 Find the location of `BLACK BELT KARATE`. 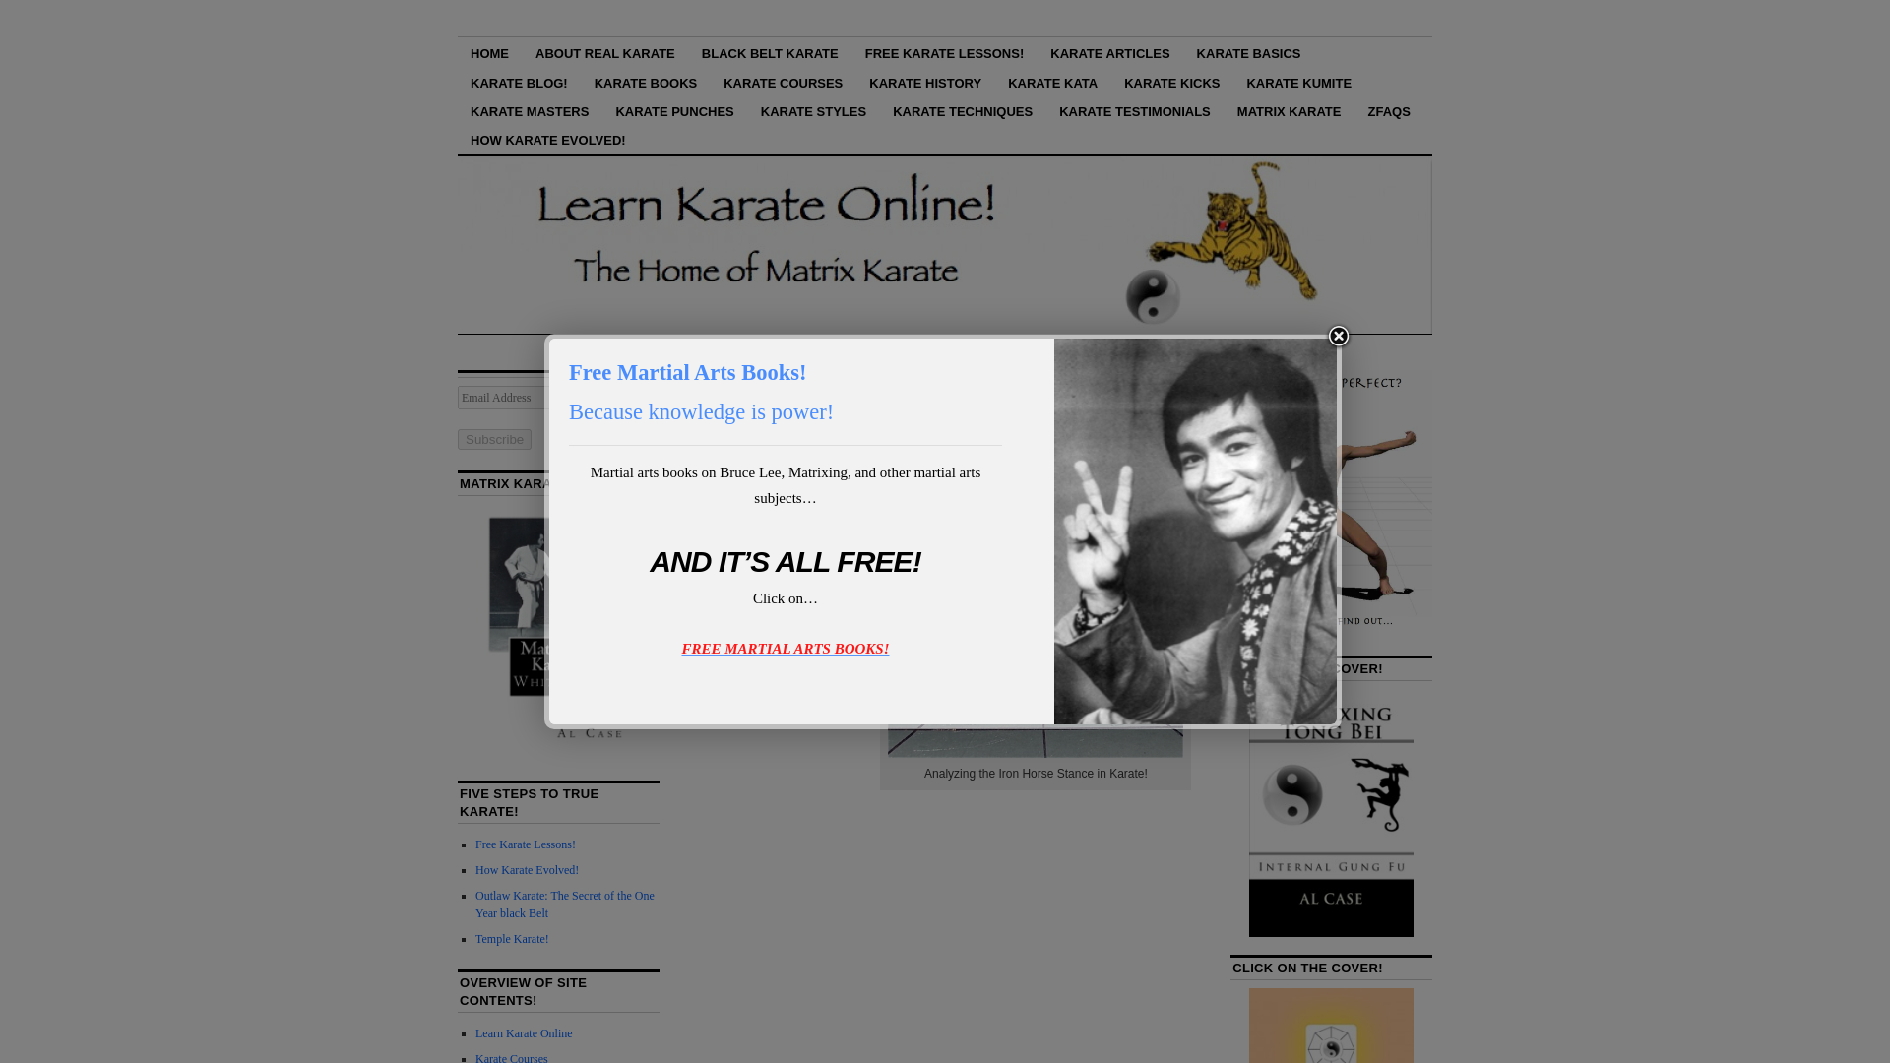

BLACK BELT KARATE is located at coordinates (770, 52).